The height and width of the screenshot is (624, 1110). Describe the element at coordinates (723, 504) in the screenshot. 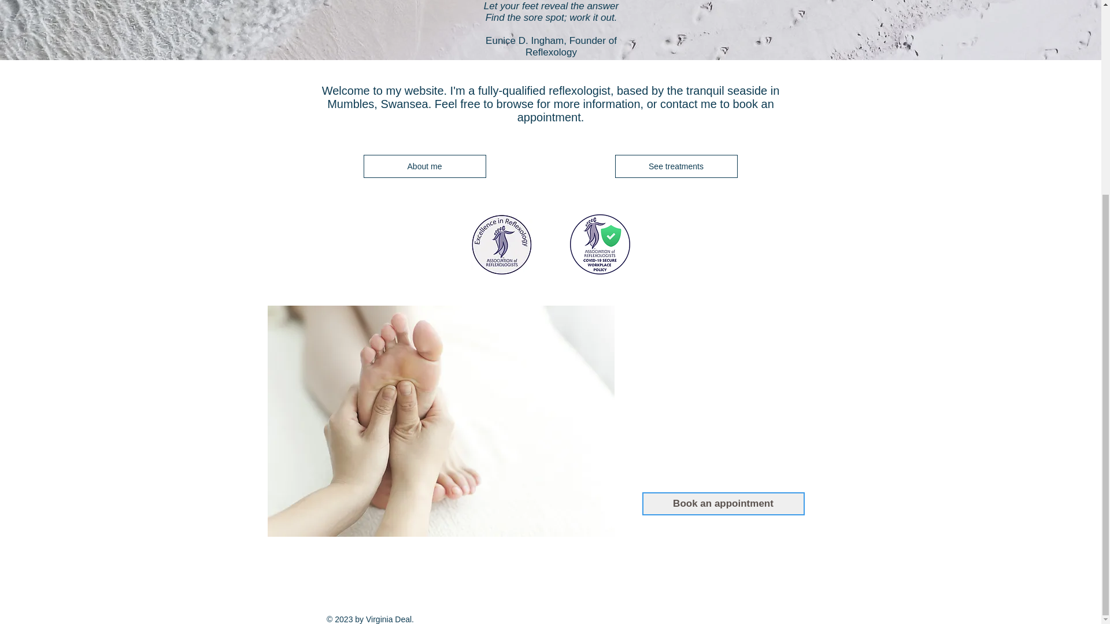

I see `Book an appointment` at that location.